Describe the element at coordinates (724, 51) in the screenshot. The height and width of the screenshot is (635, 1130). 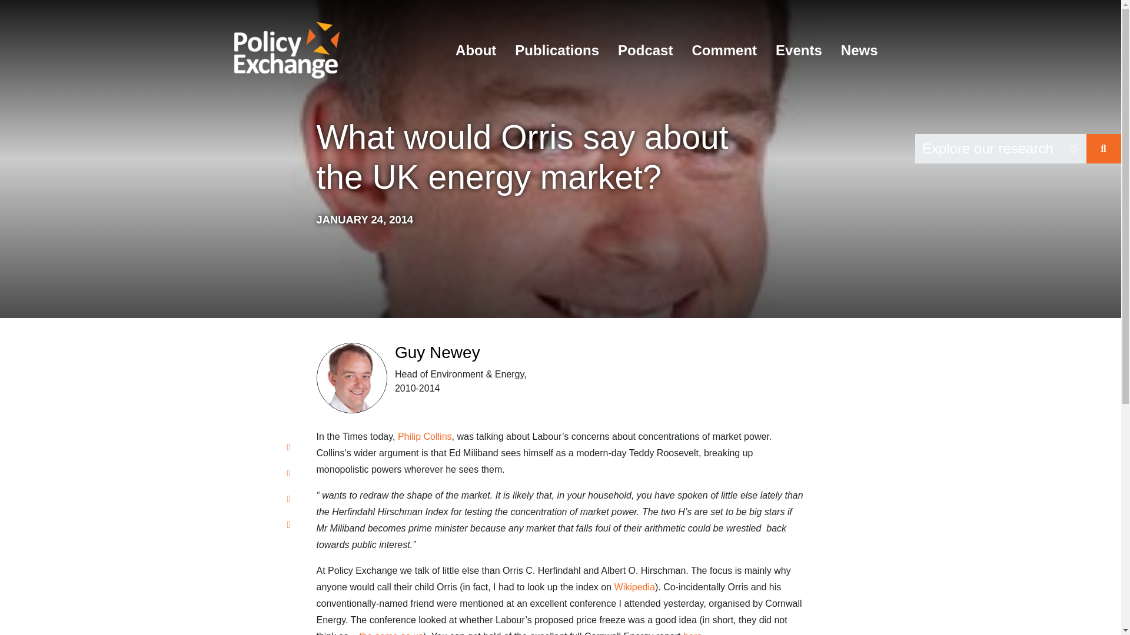
I see `Comment` at that location.